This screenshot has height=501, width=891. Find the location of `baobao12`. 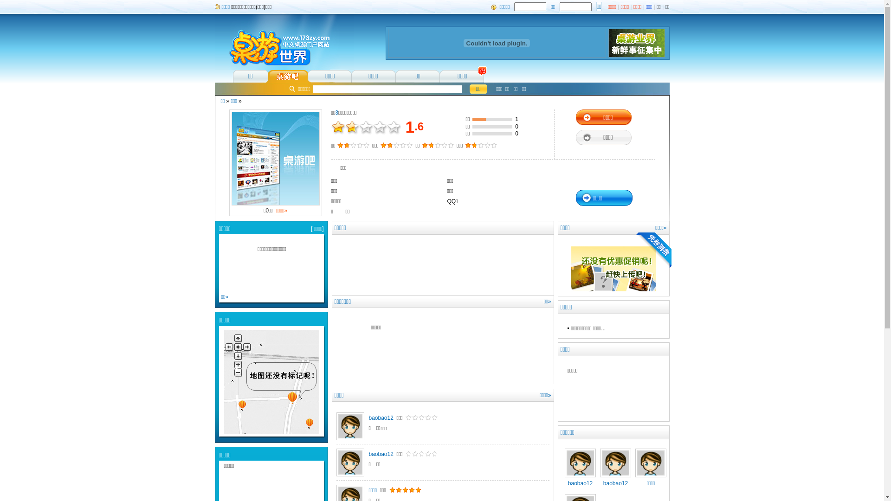

baobao12 is located at coordinates (352, 462).